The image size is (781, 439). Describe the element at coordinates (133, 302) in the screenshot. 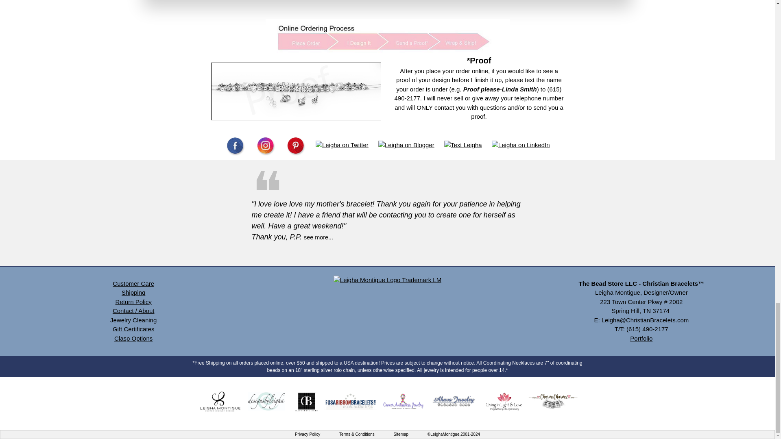

I see `Return Policy` at that location.